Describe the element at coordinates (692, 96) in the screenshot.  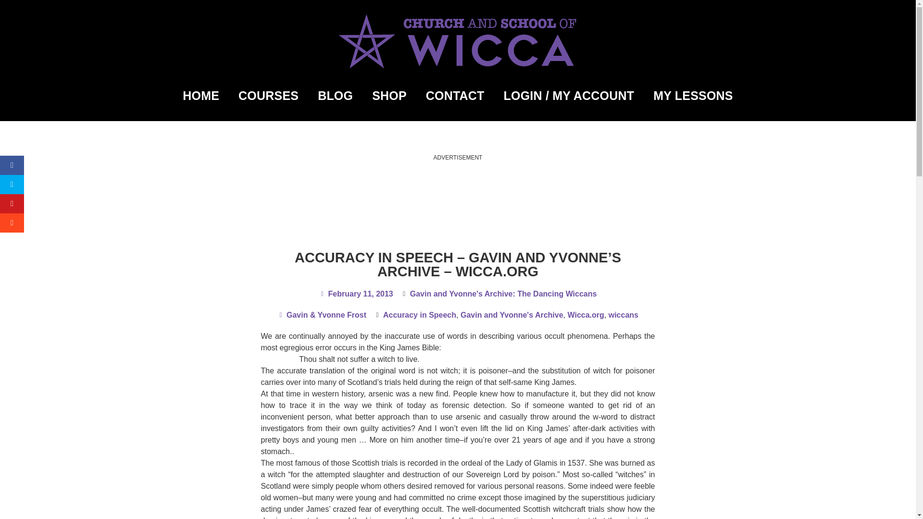
I see `MY LESSONS` at that location.